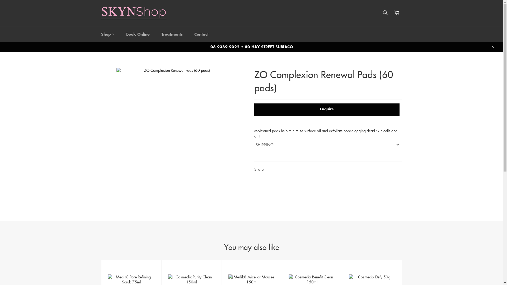 The height and width of the screenshot is (285, 507). Describe the element at coordinates (138, 34) in the screenshot. I see `Book Online` at that location.